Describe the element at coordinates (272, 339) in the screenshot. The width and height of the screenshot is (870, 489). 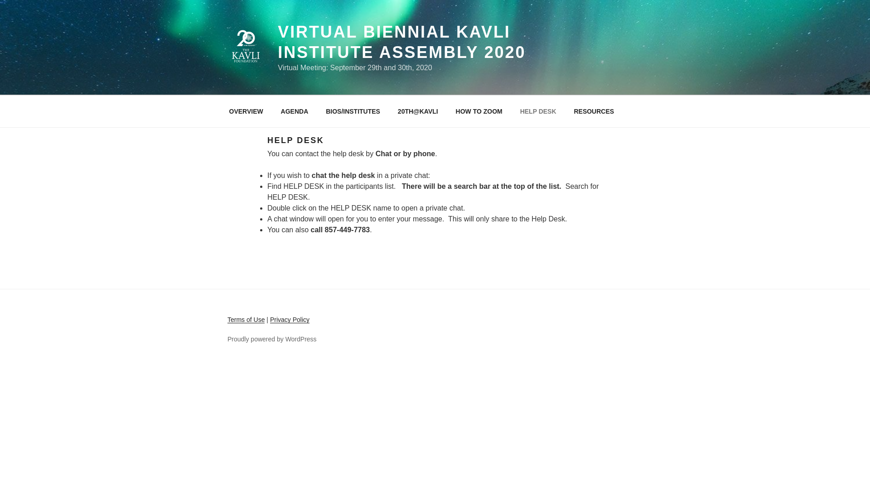
I see `Proudly powered by WordPress` at that location.